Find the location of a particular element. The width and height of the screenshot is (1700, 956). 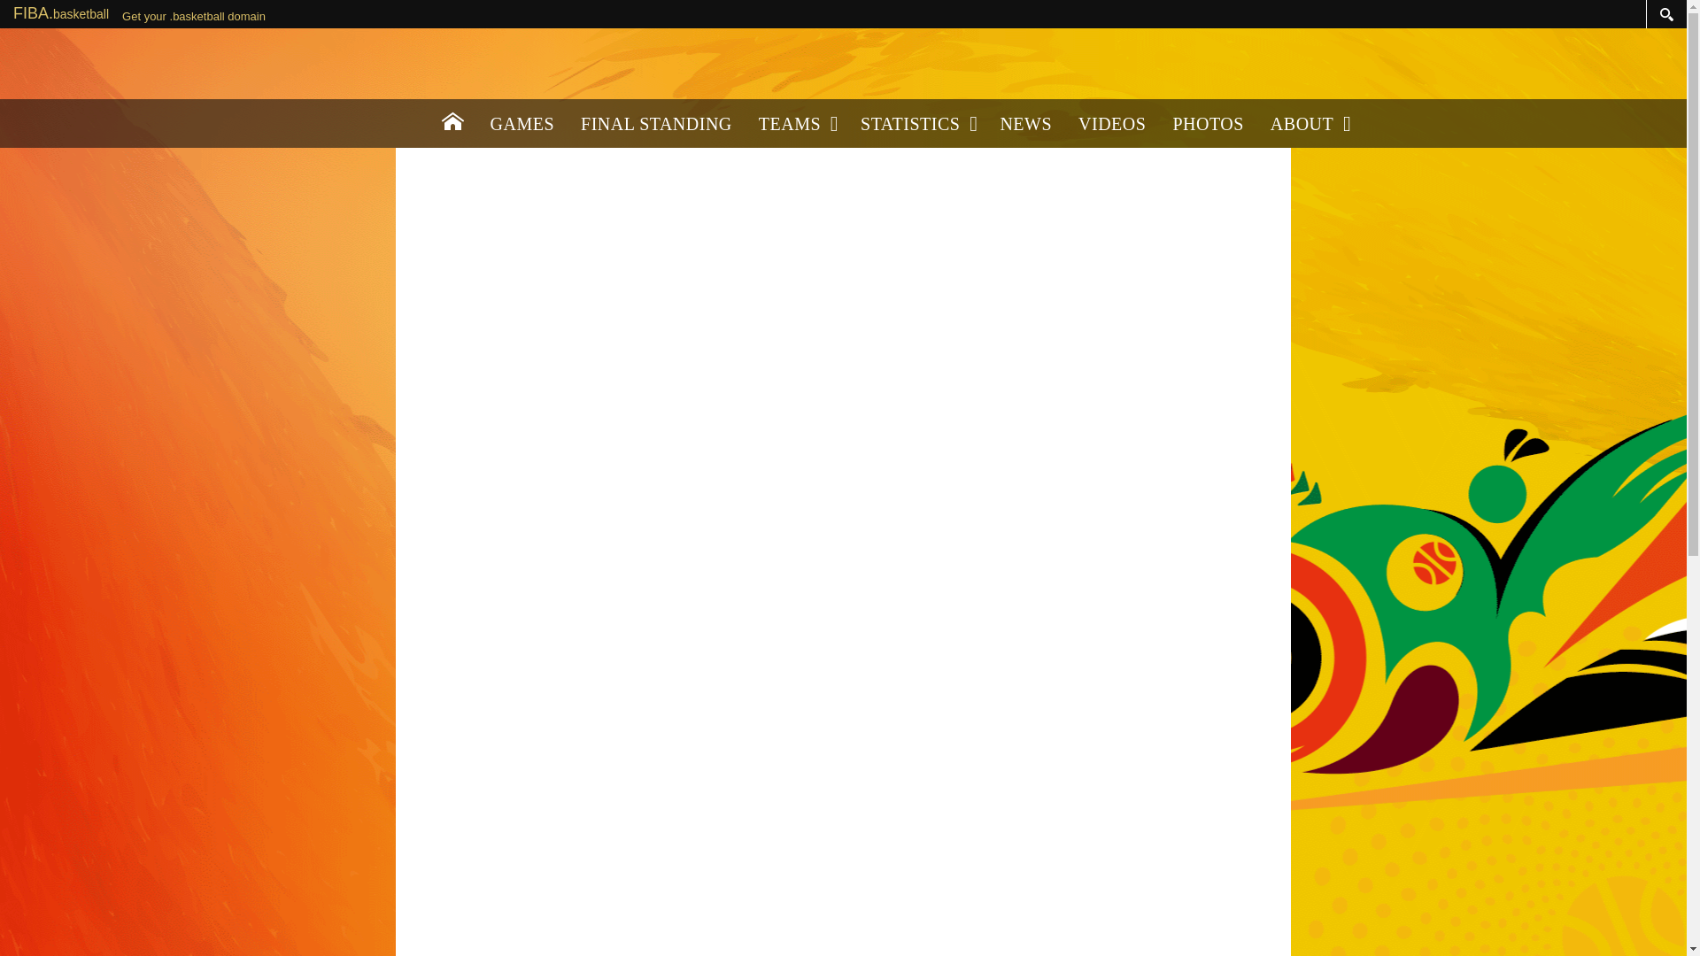

FIBA.basketball is located at coordinates (60, 12).